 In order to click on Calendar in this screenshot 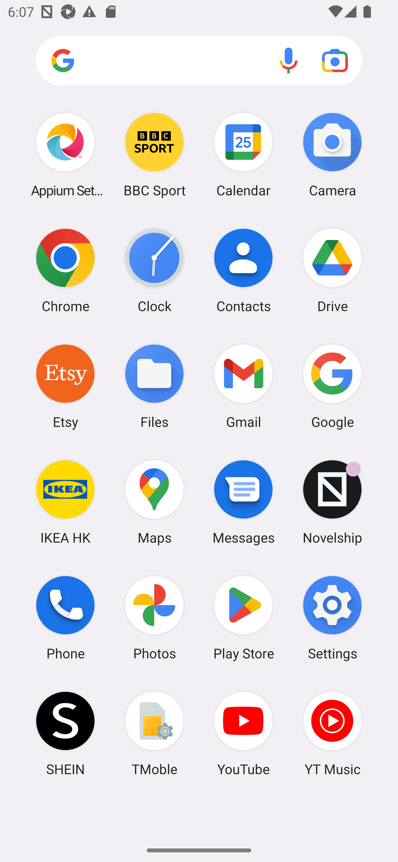, I will do `click(243, 155)`.